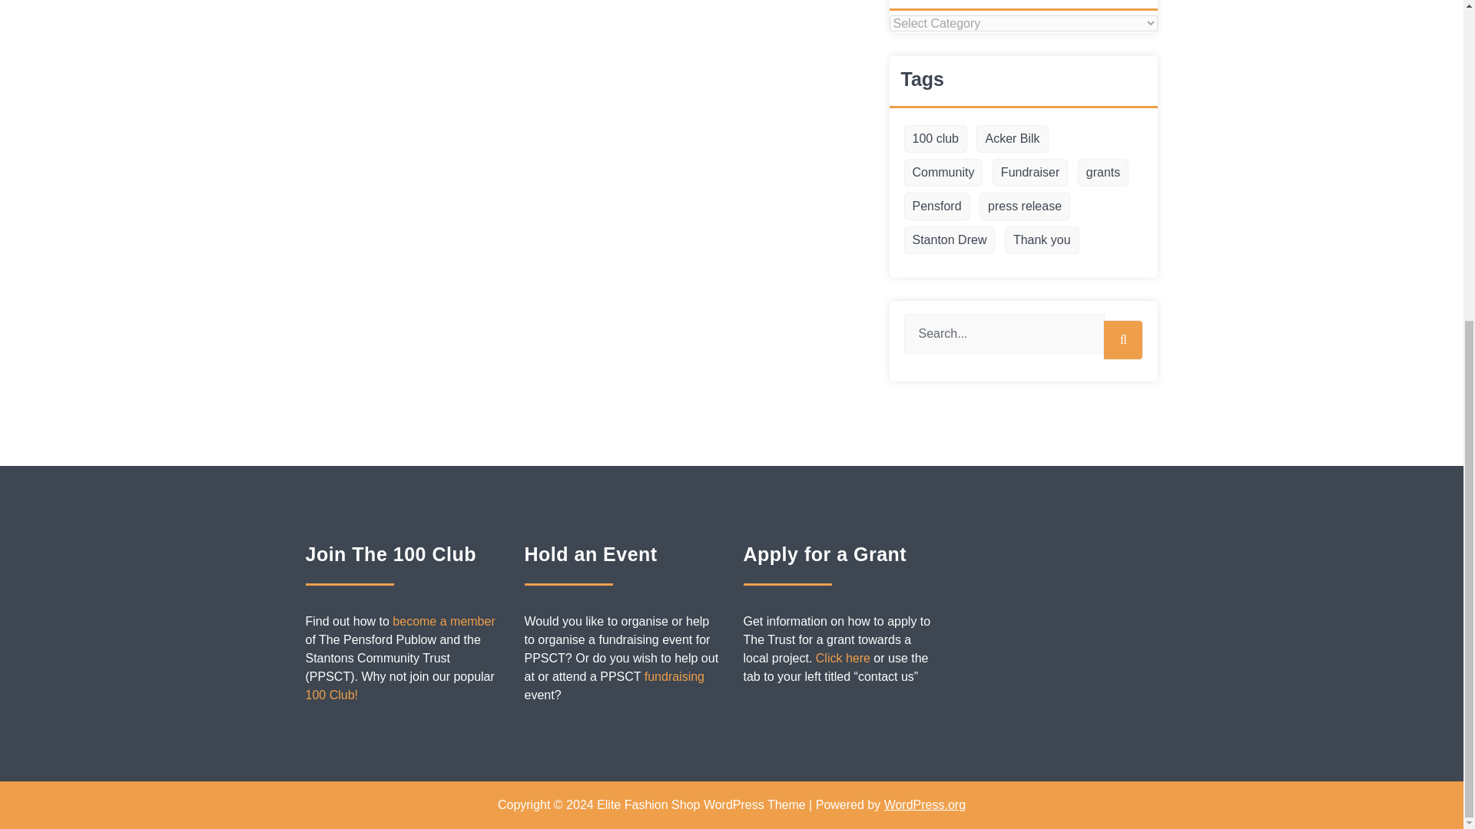  Describe the element at coordinates (675, 675) in the screenshot. I see `fundraise` at that location.